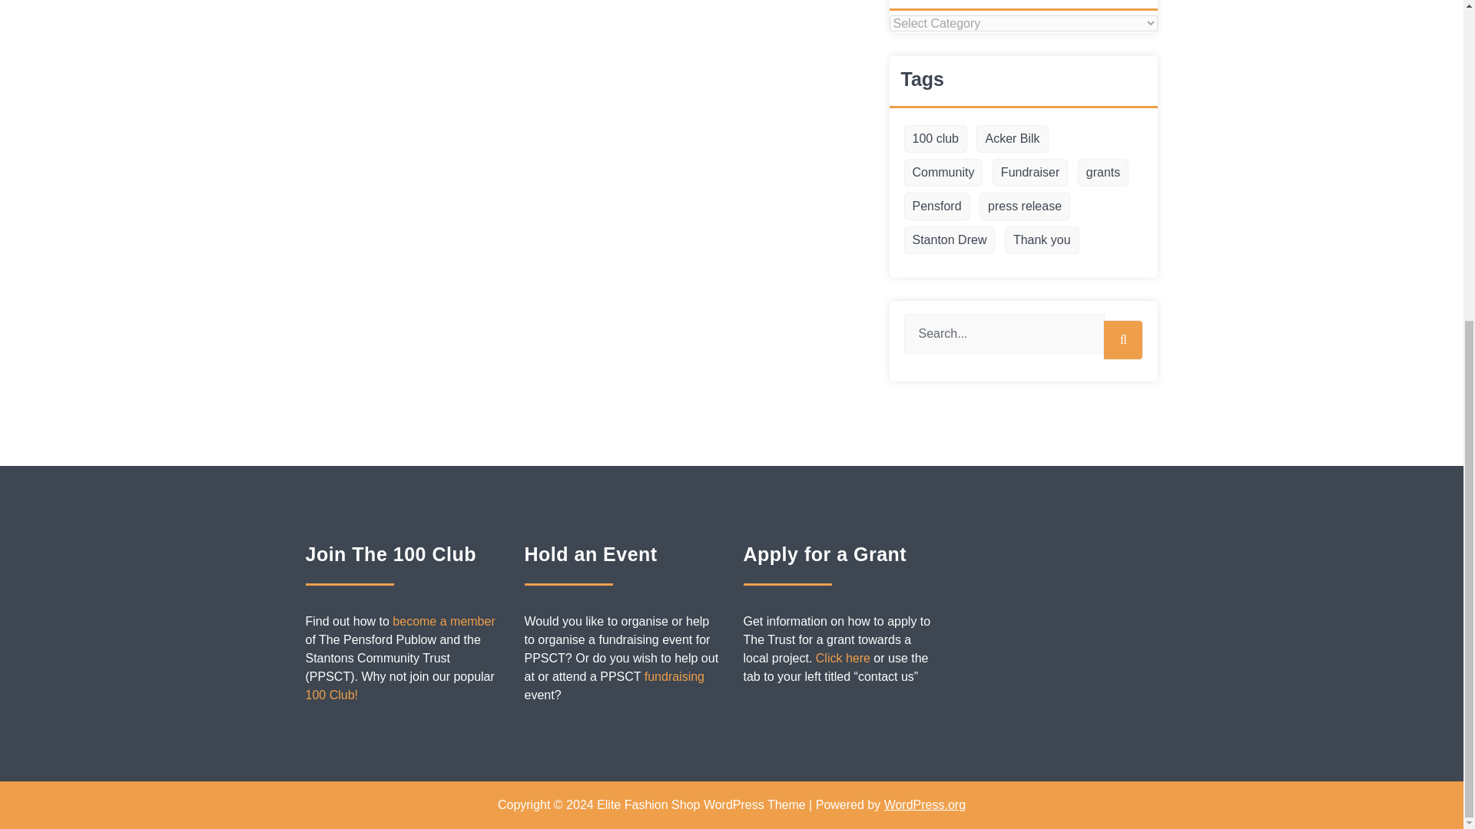  Describe the element at coordinates (675, 675) in the screenshot. I see `fundraise` at that location.